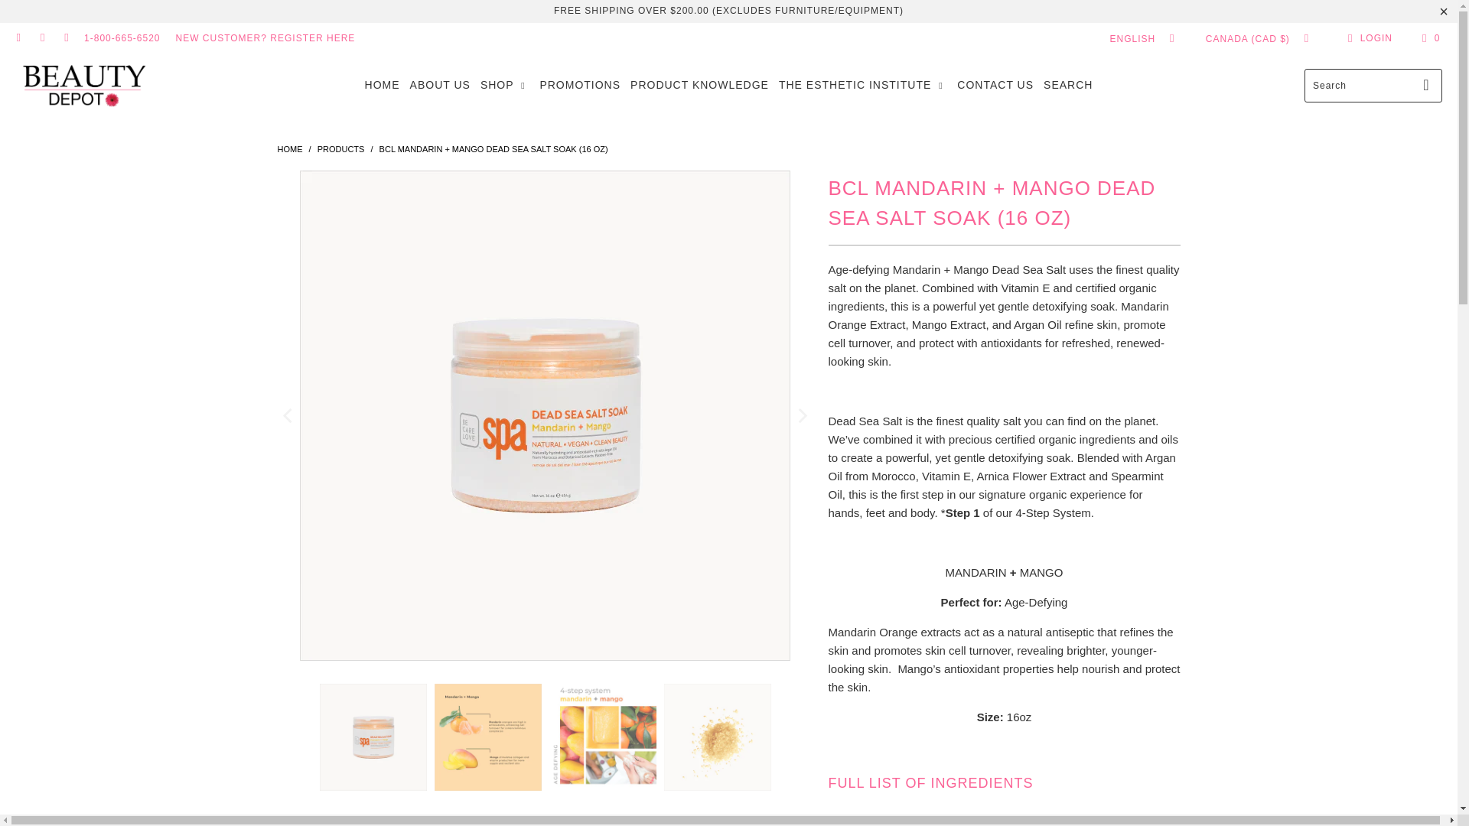 The height and width of the screenshot is (826, 1469). What do you see at coordinates (1367, 37) in the screenshot?
I see `My Account ` at bounding box center [1367, 37].